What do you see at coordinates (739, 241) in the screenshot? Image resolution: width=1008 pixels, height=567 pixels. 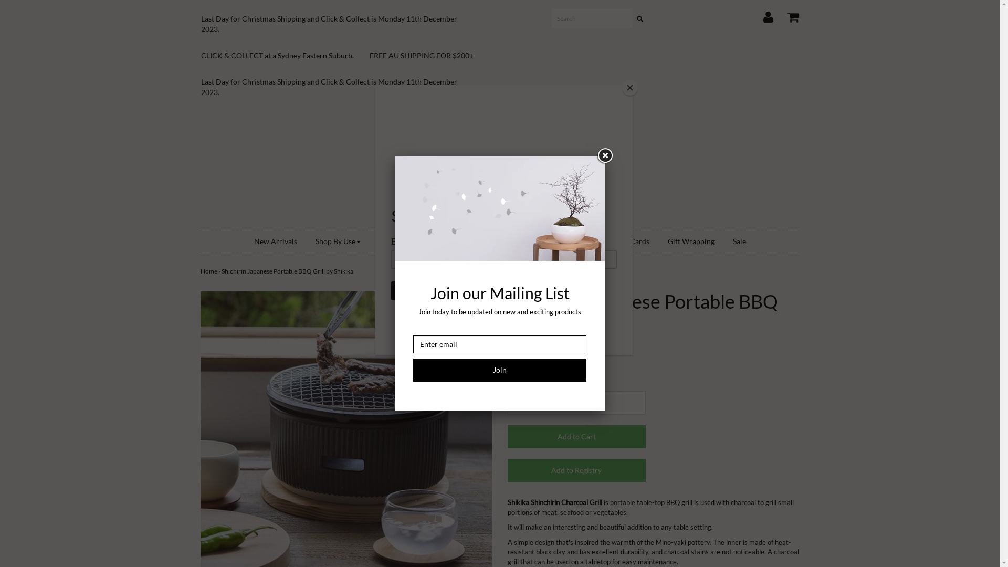 I see `Sale` at bounding box center [739, 241].